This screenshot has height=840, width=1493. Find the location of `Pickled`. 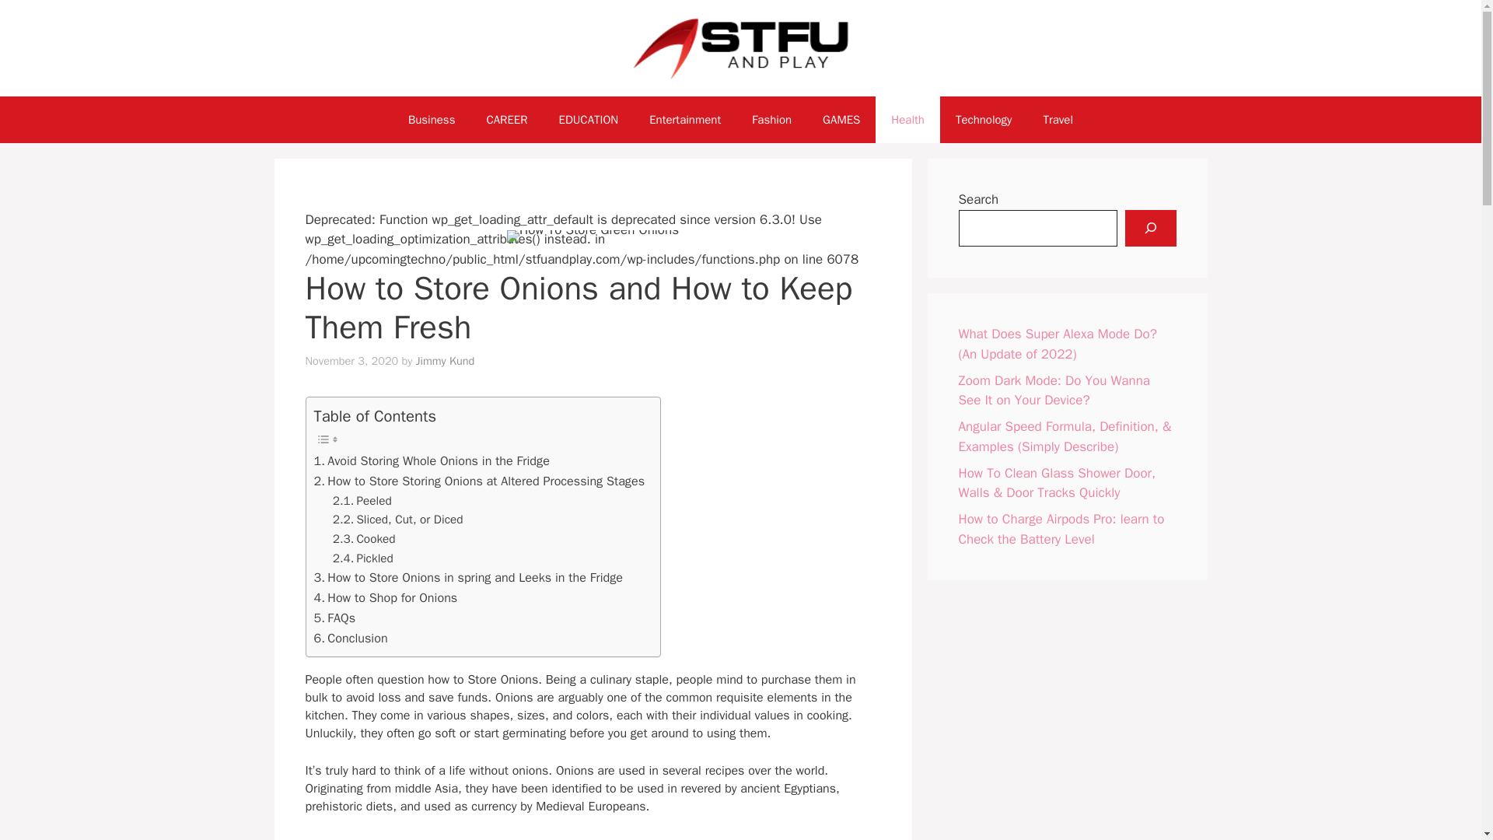

Pickled is located at coordinates (363, 558).